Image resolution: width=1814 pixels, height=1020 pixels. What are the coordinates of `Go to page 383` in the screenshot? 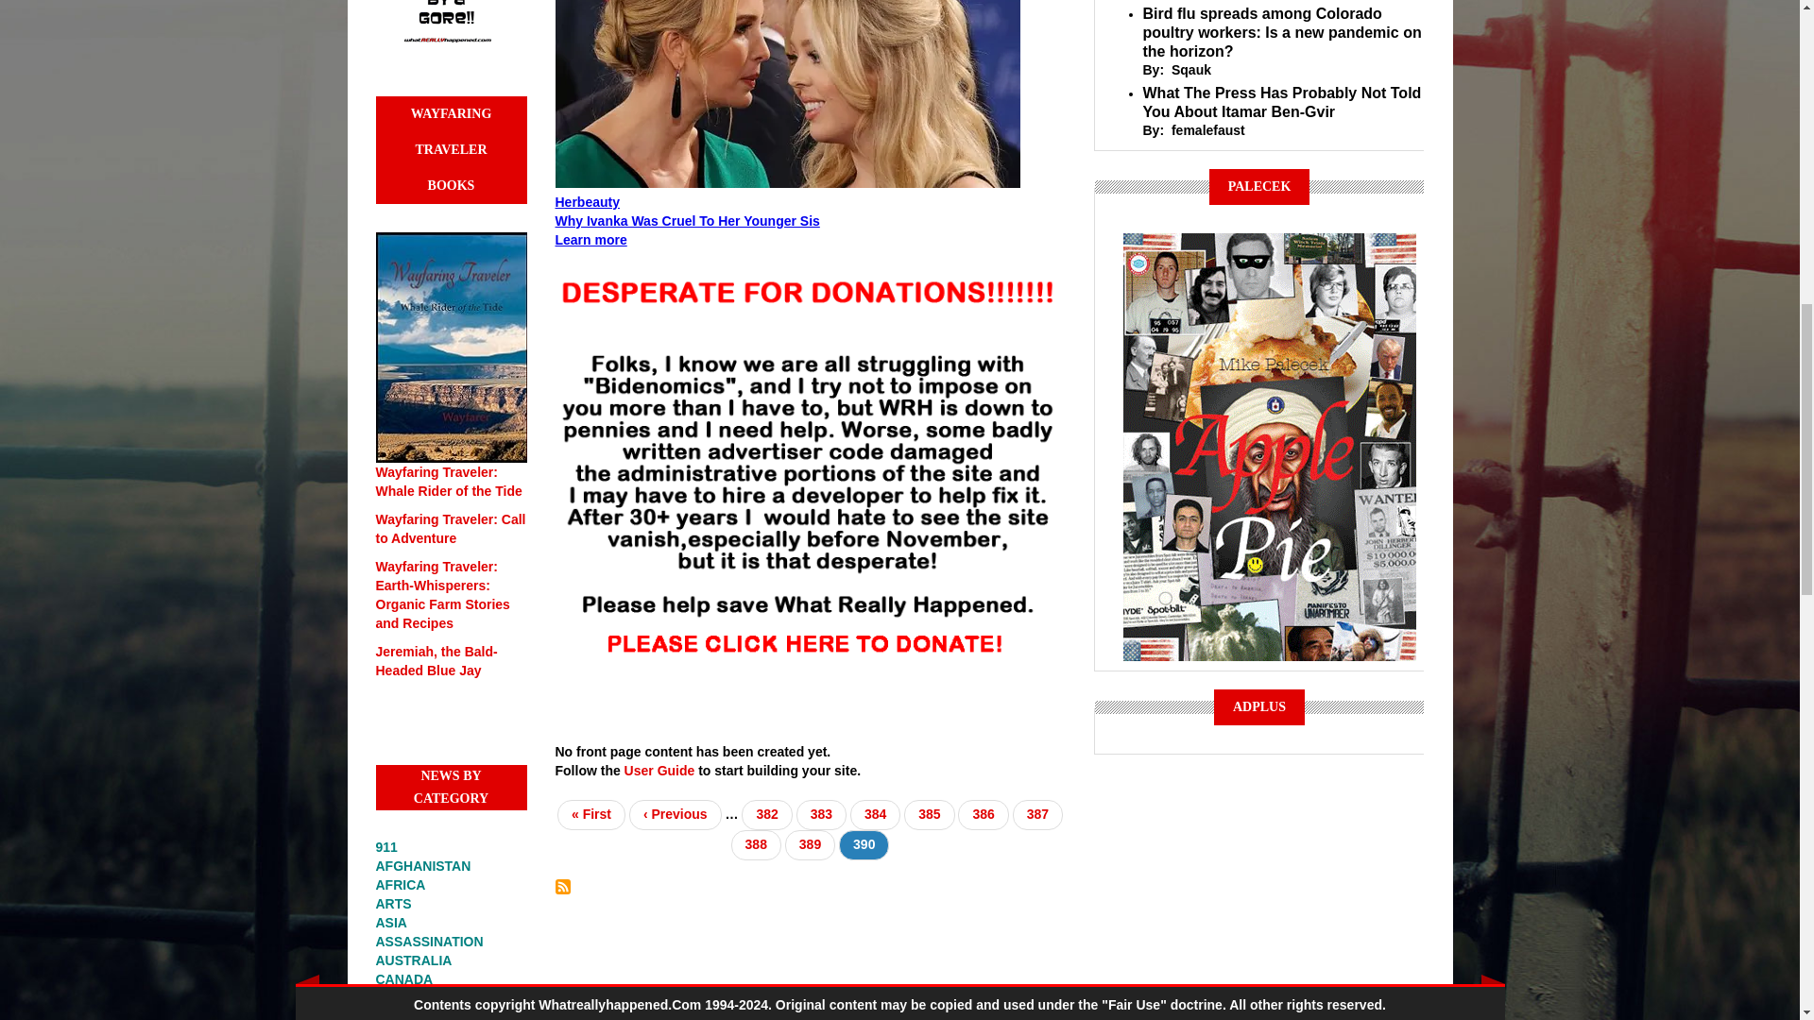 It's located at (821, 814).